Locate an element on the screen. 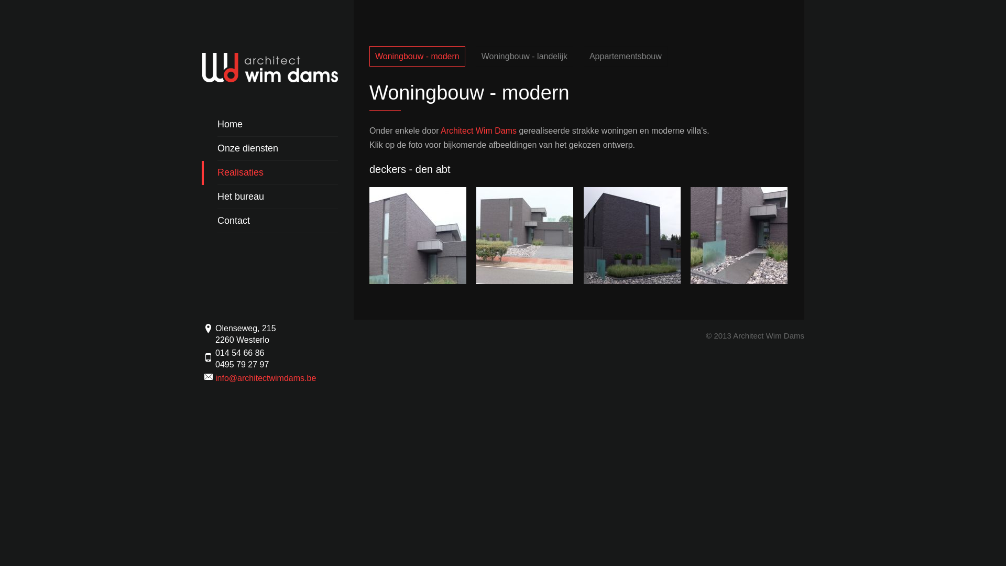 The width and height of the screenshot is (1006, 566).  ::  is located at coordinates (636, 281).